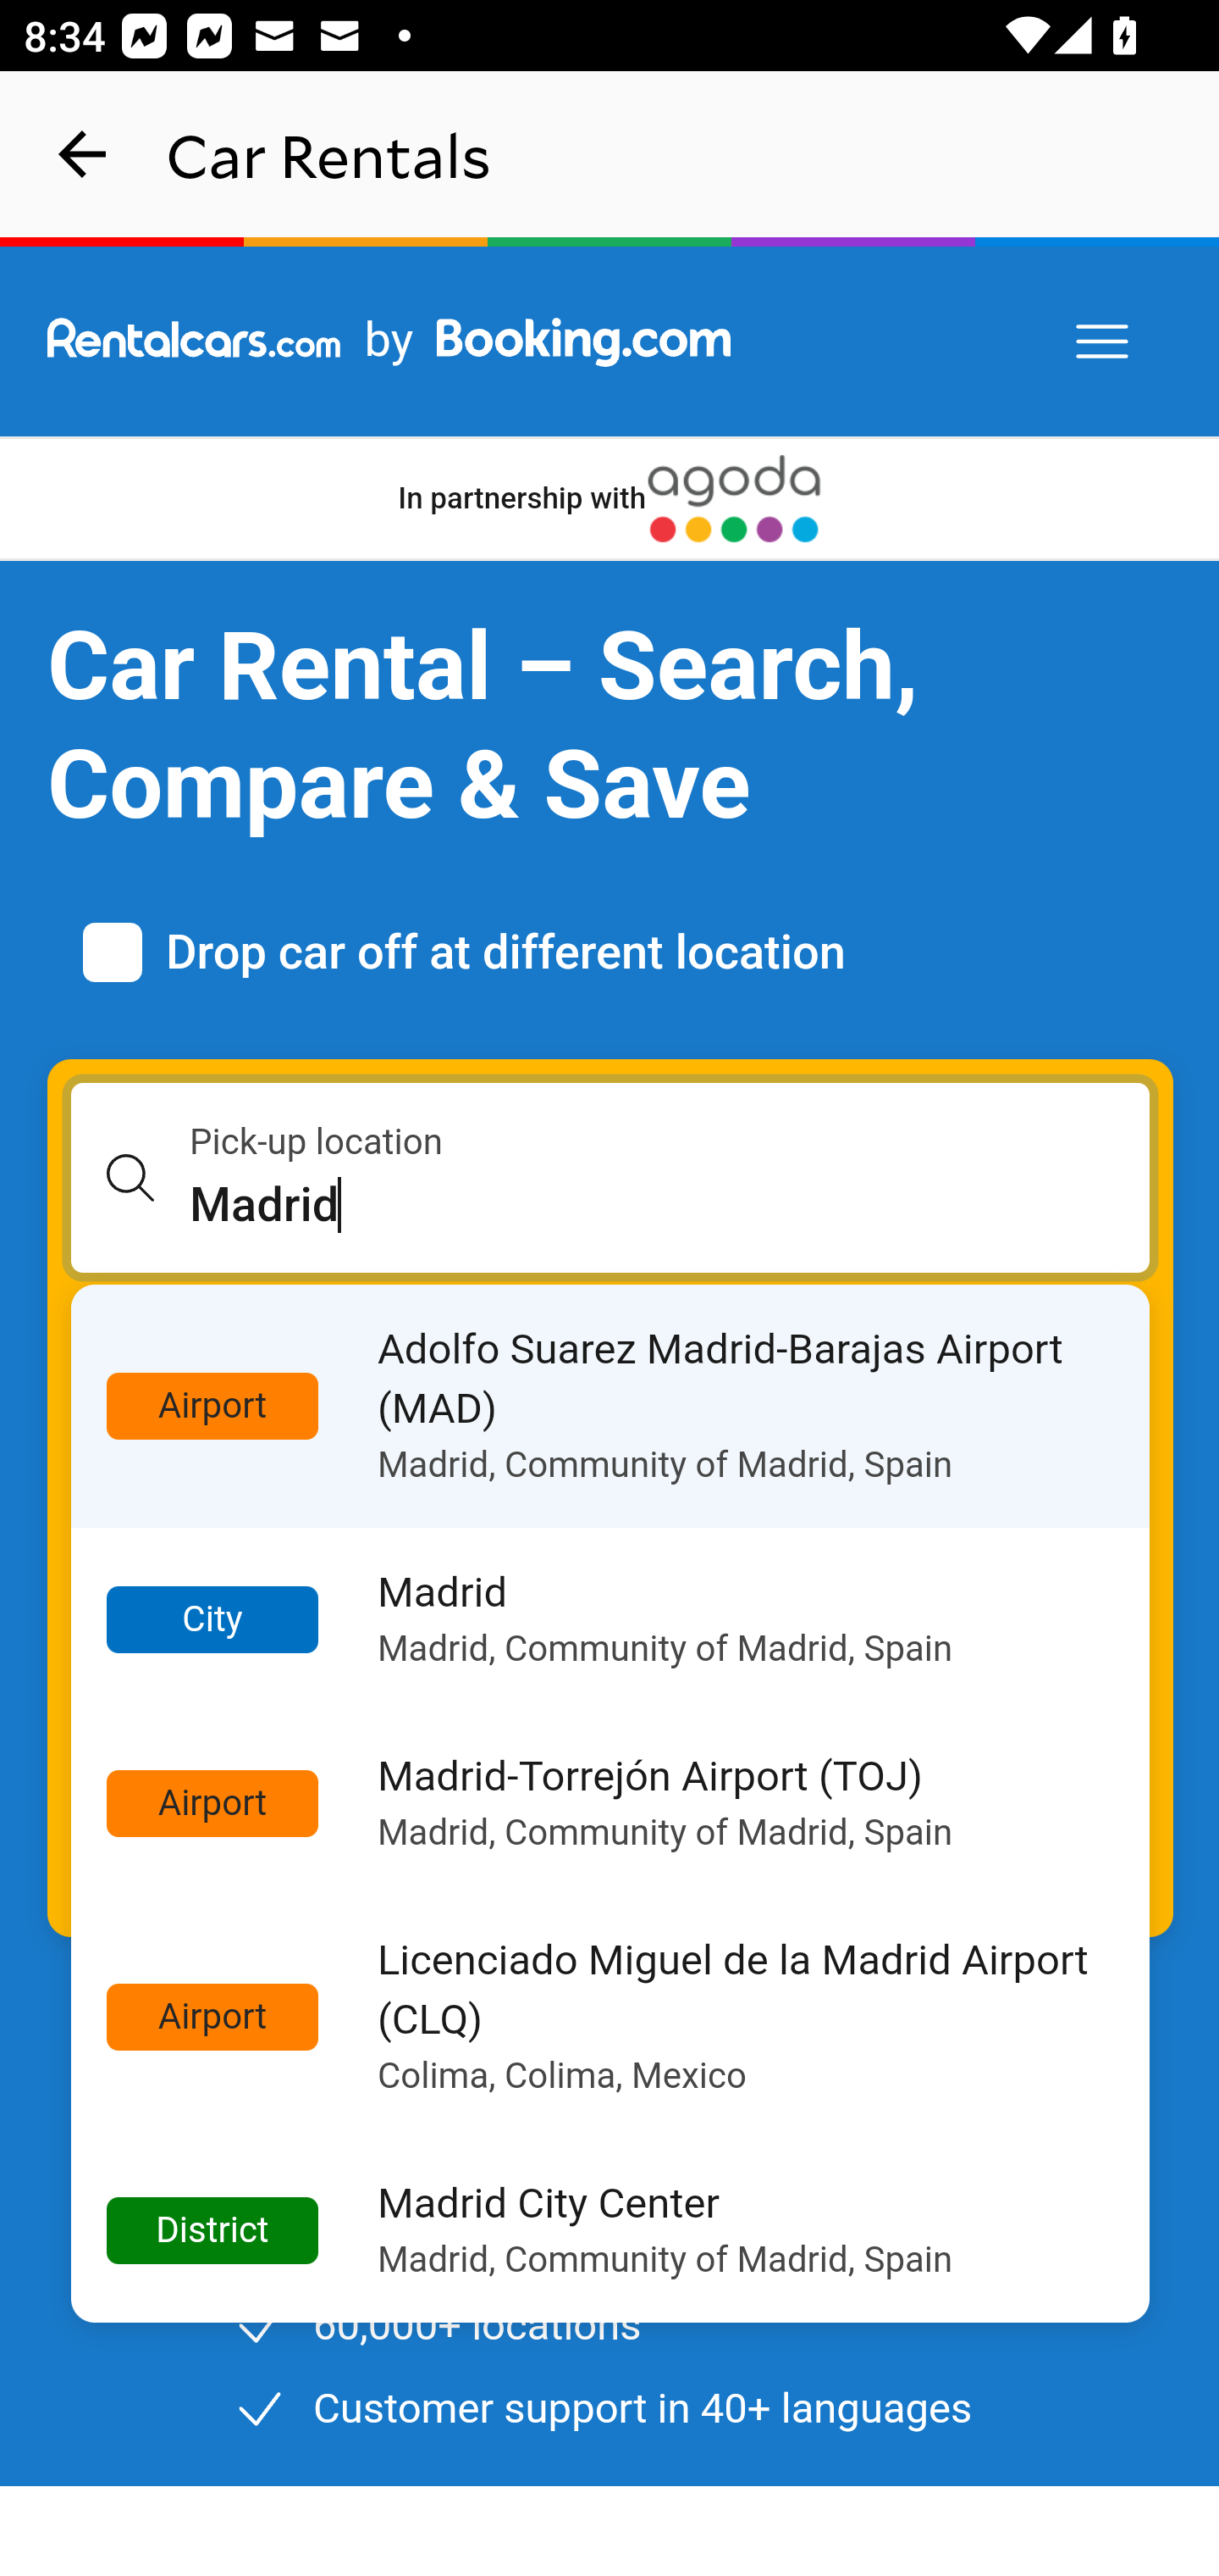  Describe the element at coordinates (611, 1620) in the screenshot. I see `City Madrid Madrid, Community of Madrid, Spain` at that location.